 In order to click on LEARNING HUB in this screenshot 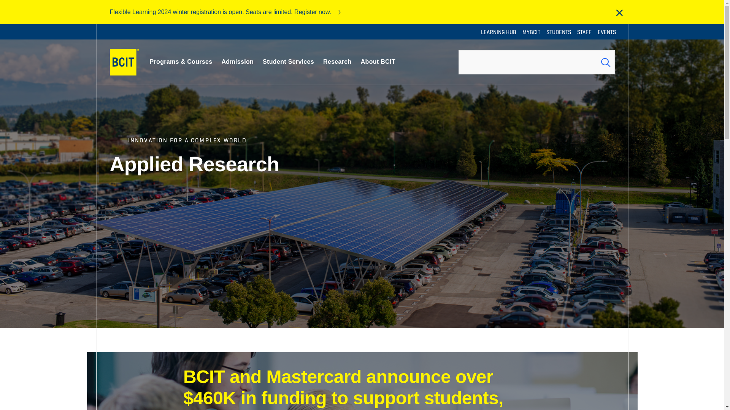, I will do `click(498, 32)`.